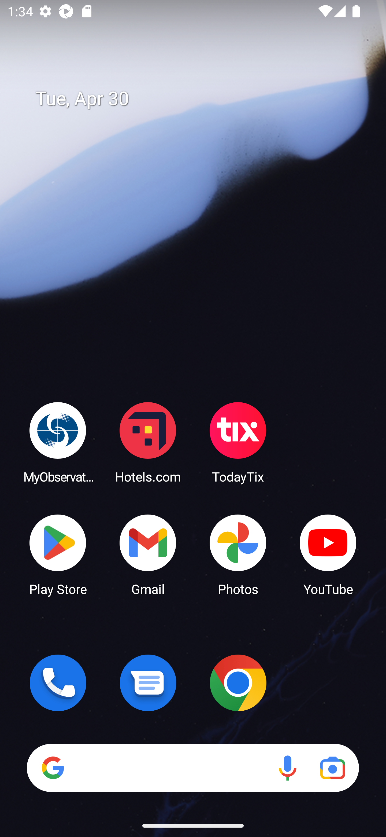 This screenshot has height=837, width=386. Describe the element at coordinates (58, 683) in the screenshot. I see `Phone` at that location.